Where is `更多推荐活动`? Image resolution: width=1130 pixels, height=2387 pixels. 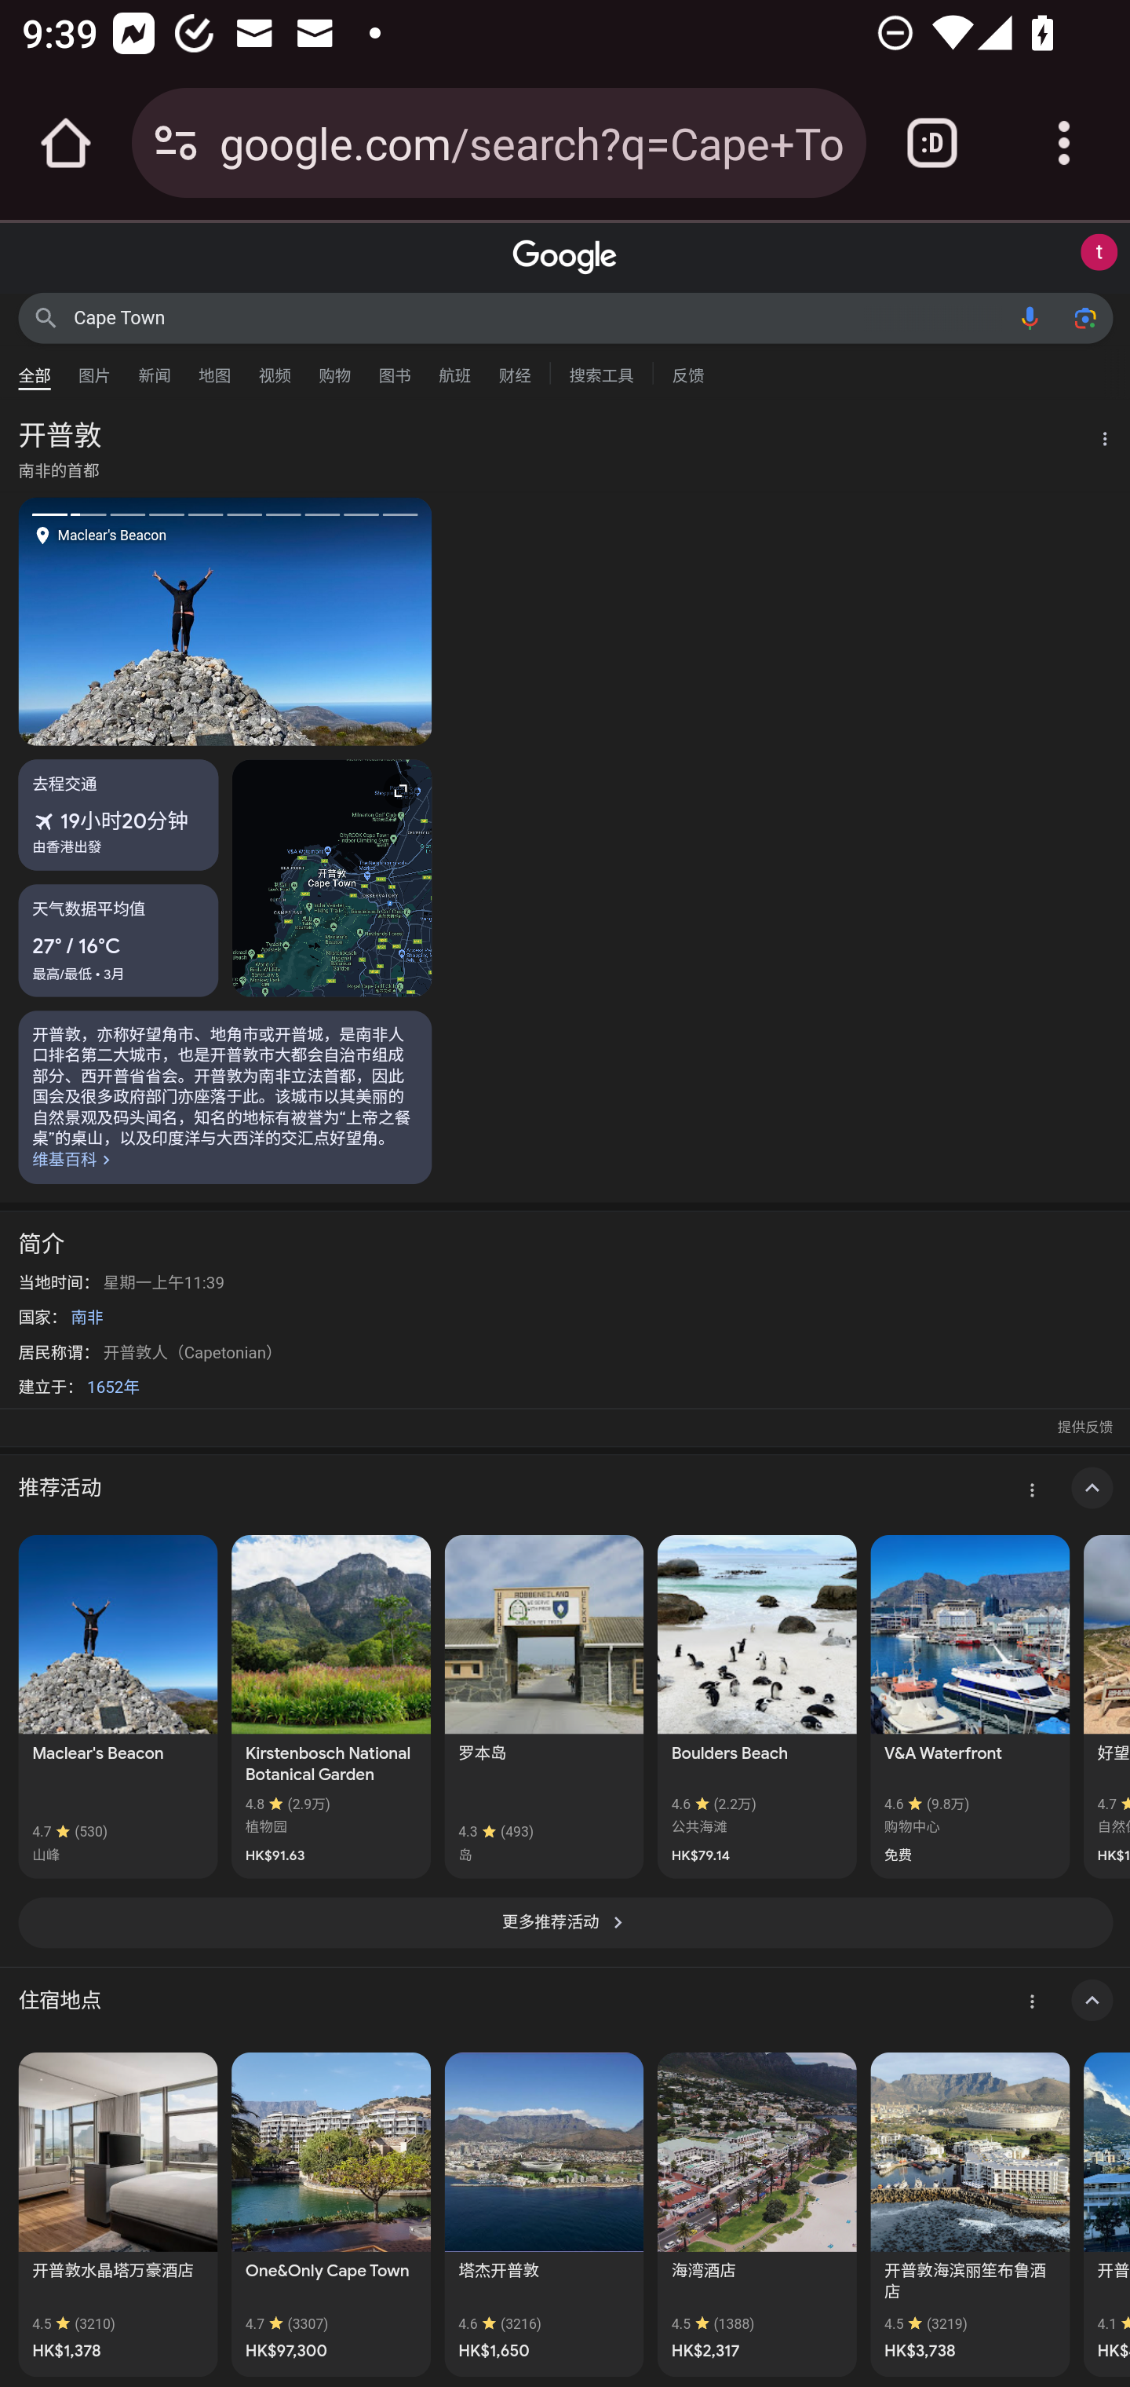 更多推荐活动 is located at coordinates (565, 1922).